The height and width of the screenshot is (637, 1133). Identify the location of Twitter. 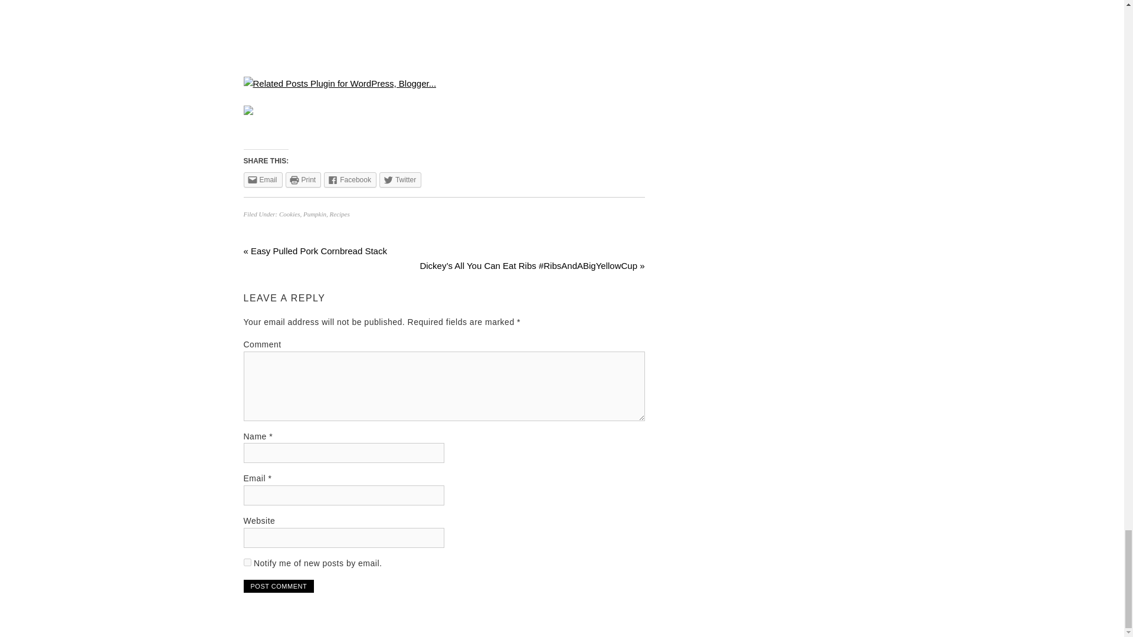
(400, 179).